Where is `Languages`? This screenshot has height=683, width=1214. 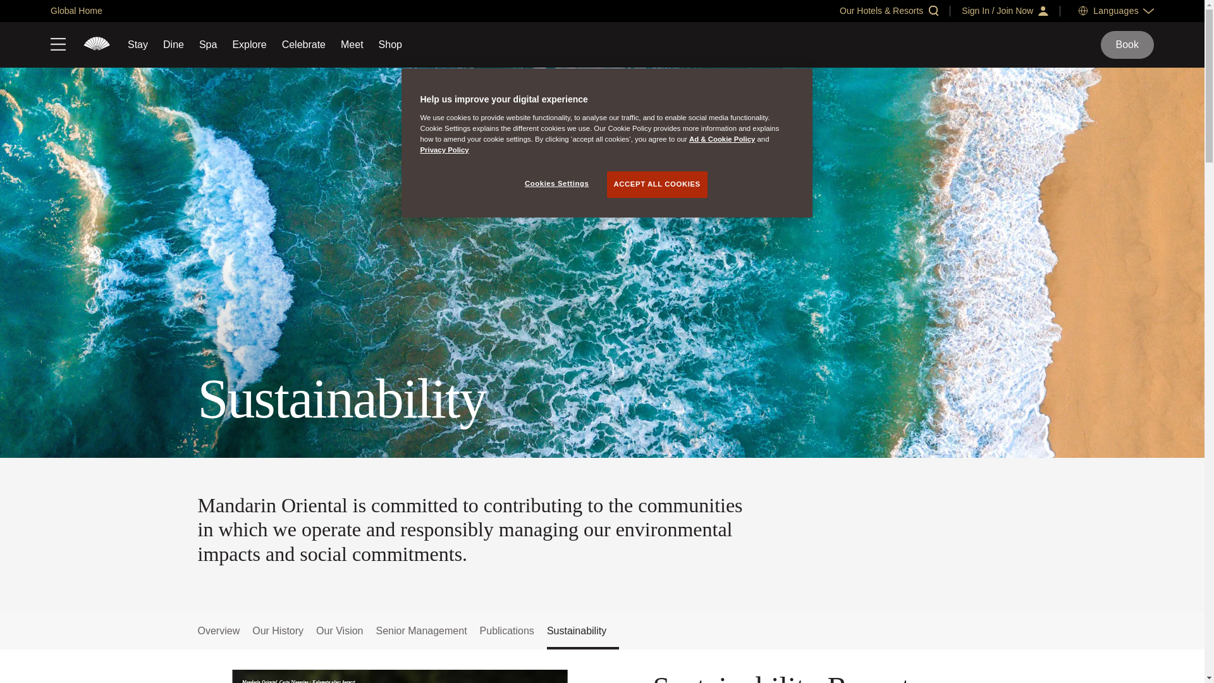 Languages is located at coordinates (1115, 10).